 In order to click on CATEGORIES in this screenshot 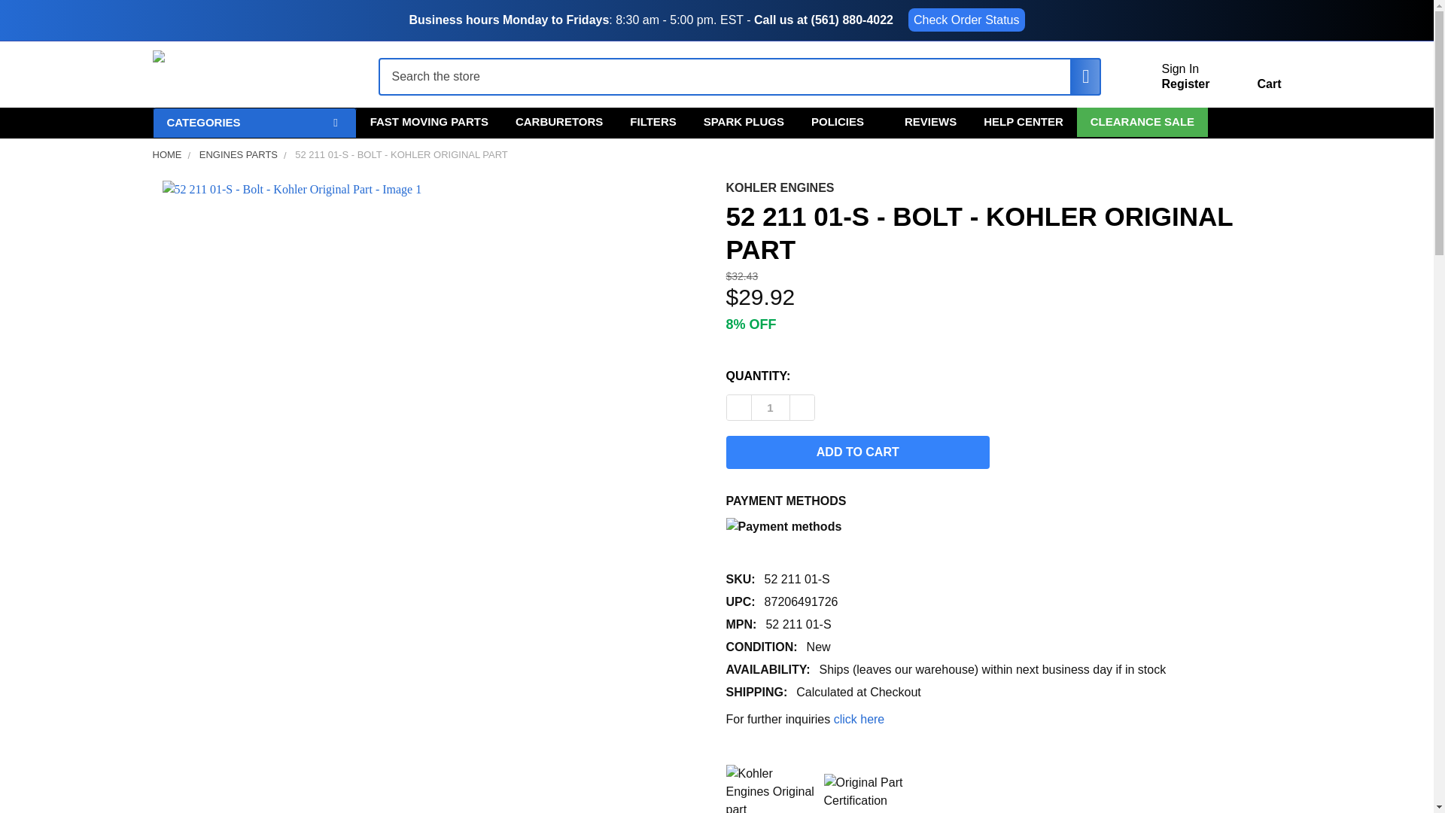, I will do `click(253, 122)`.